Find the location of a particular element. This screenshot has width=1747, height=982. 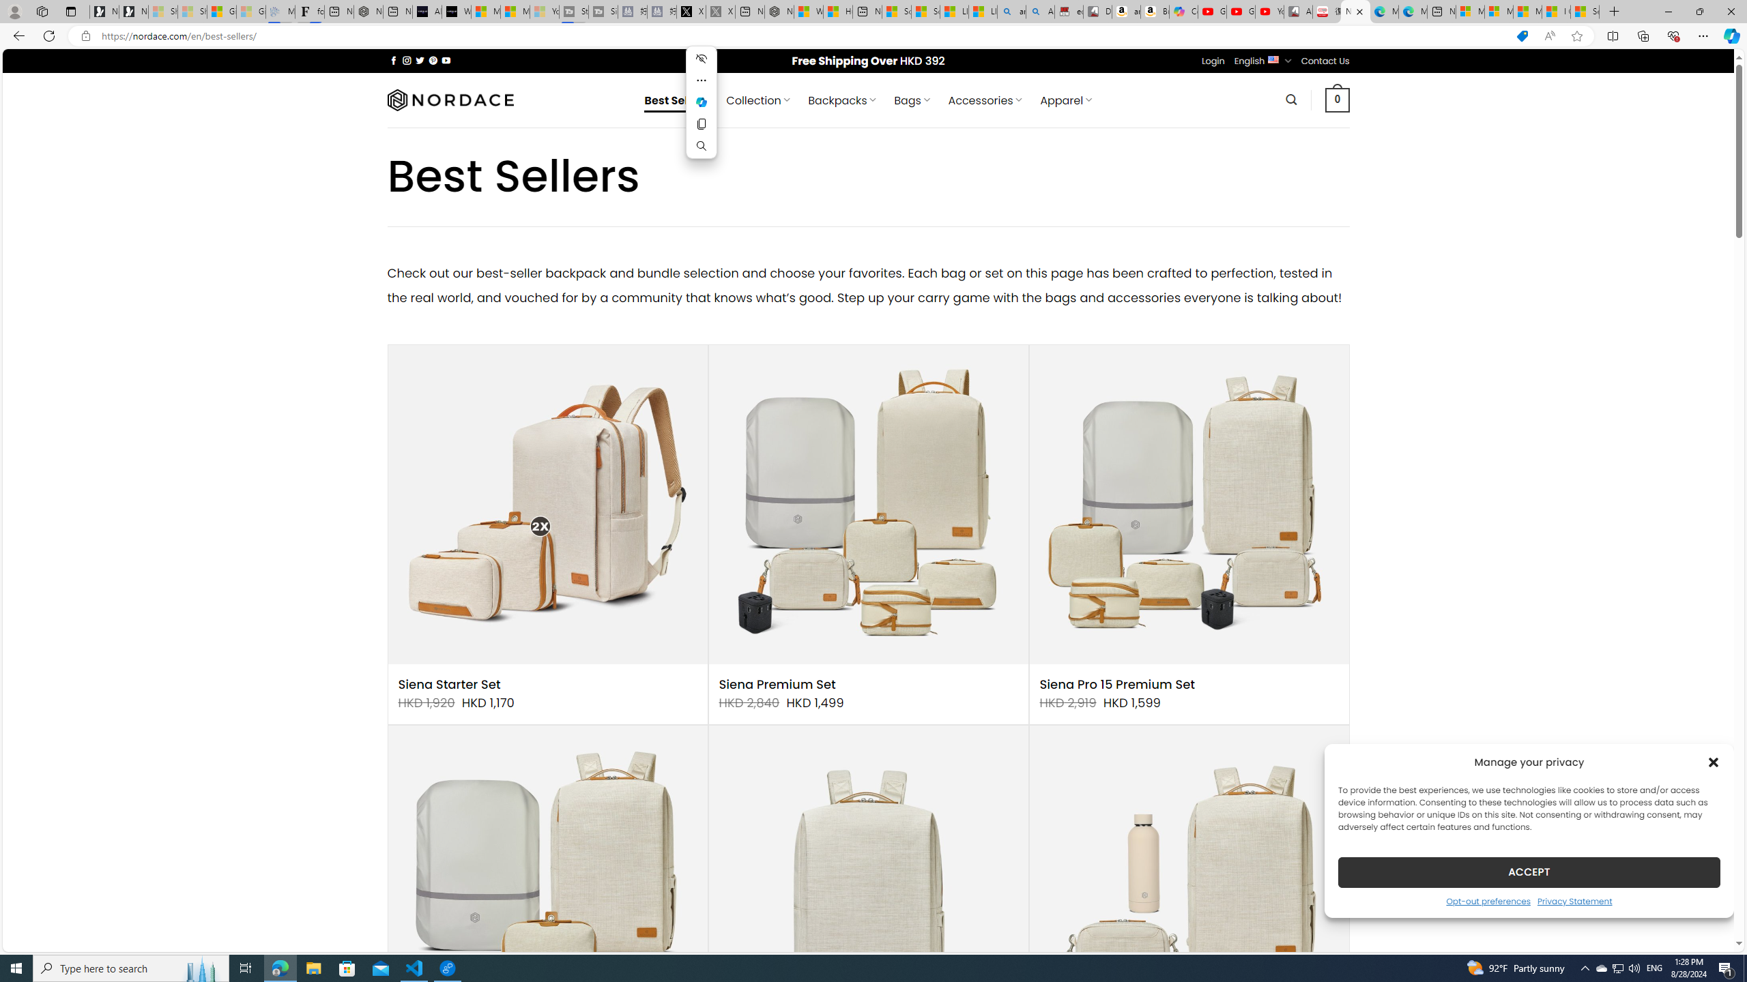

ACCEPT is located at coordinates (1529, 872).